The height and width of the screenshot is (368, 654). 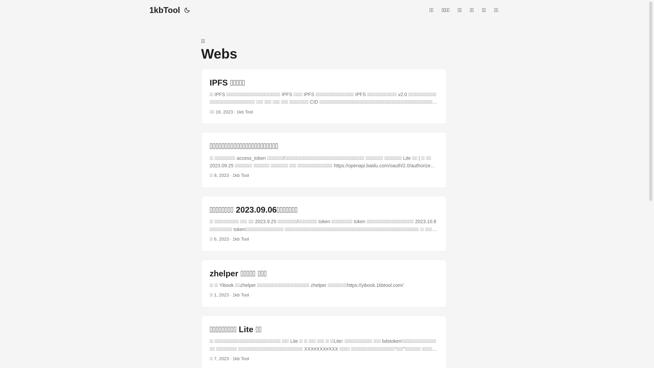 What do you see at coordinates (187, 10) in the screenshot?
I see `(Alt + T)` at bounding box center [187, 10].